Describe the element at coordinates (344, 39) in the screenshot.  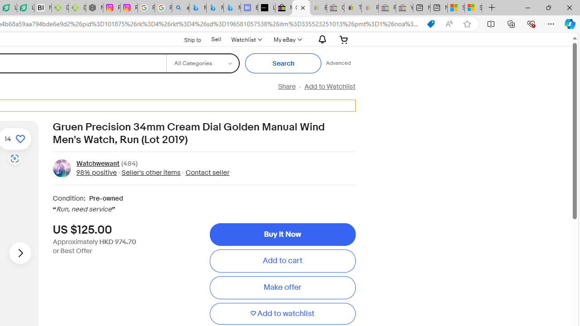
I see `Expand Cart` at that location.